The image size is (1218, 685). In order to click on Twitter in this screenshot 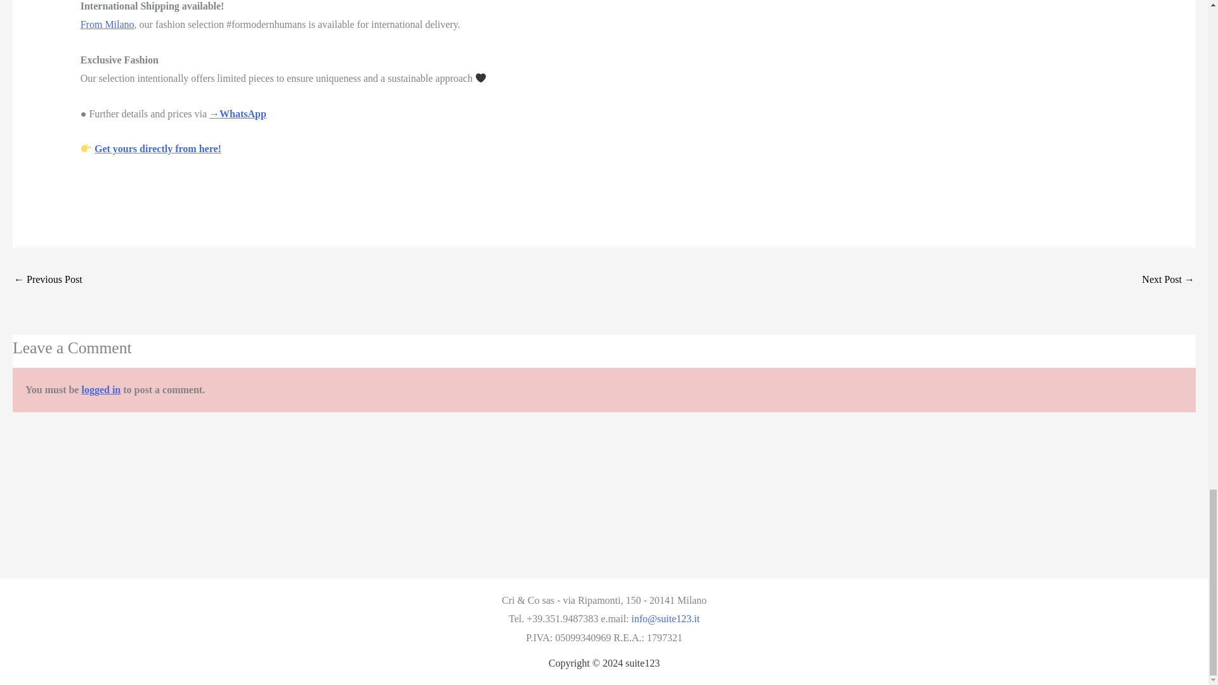, I will do `click(118, 185)`.